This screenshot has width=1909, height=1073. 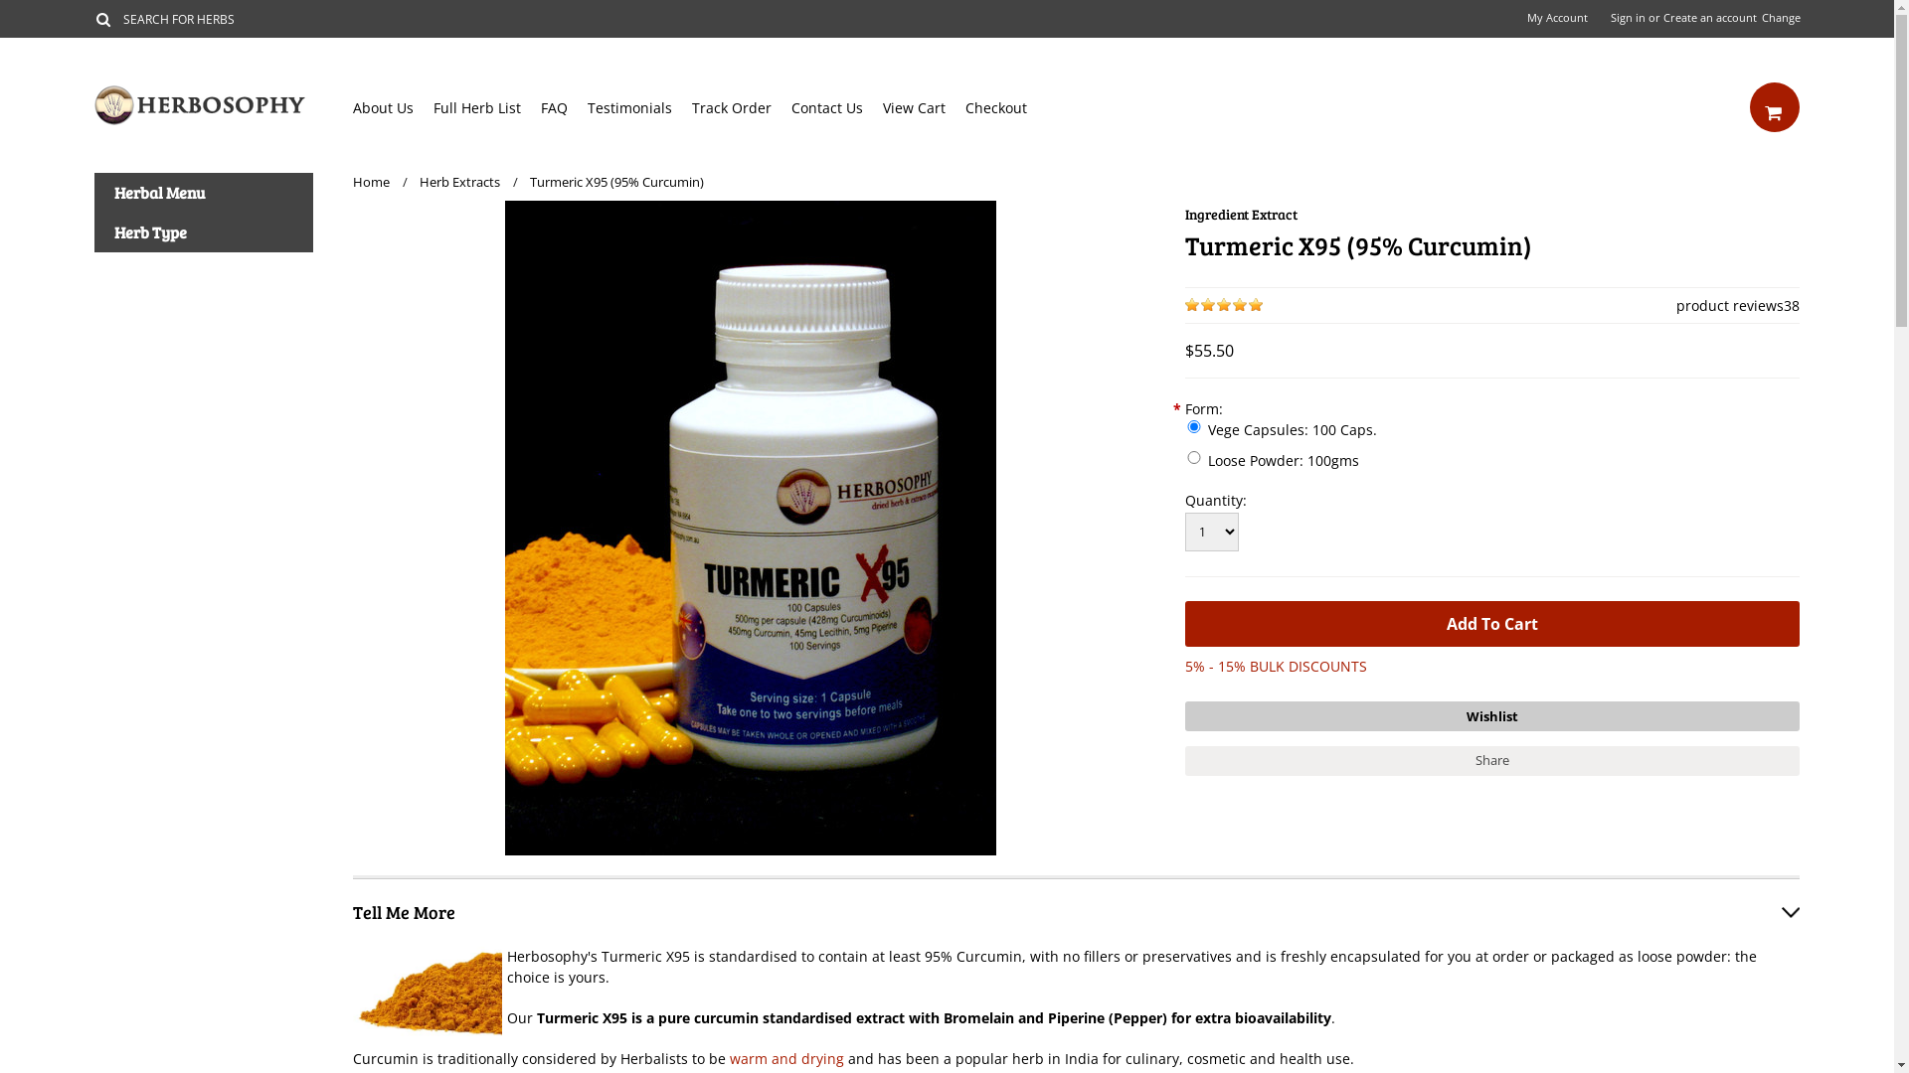 What do you see at coordinates (925, 107) in the screenshot?
I see `View Cart` at bounding box center [925, 107].